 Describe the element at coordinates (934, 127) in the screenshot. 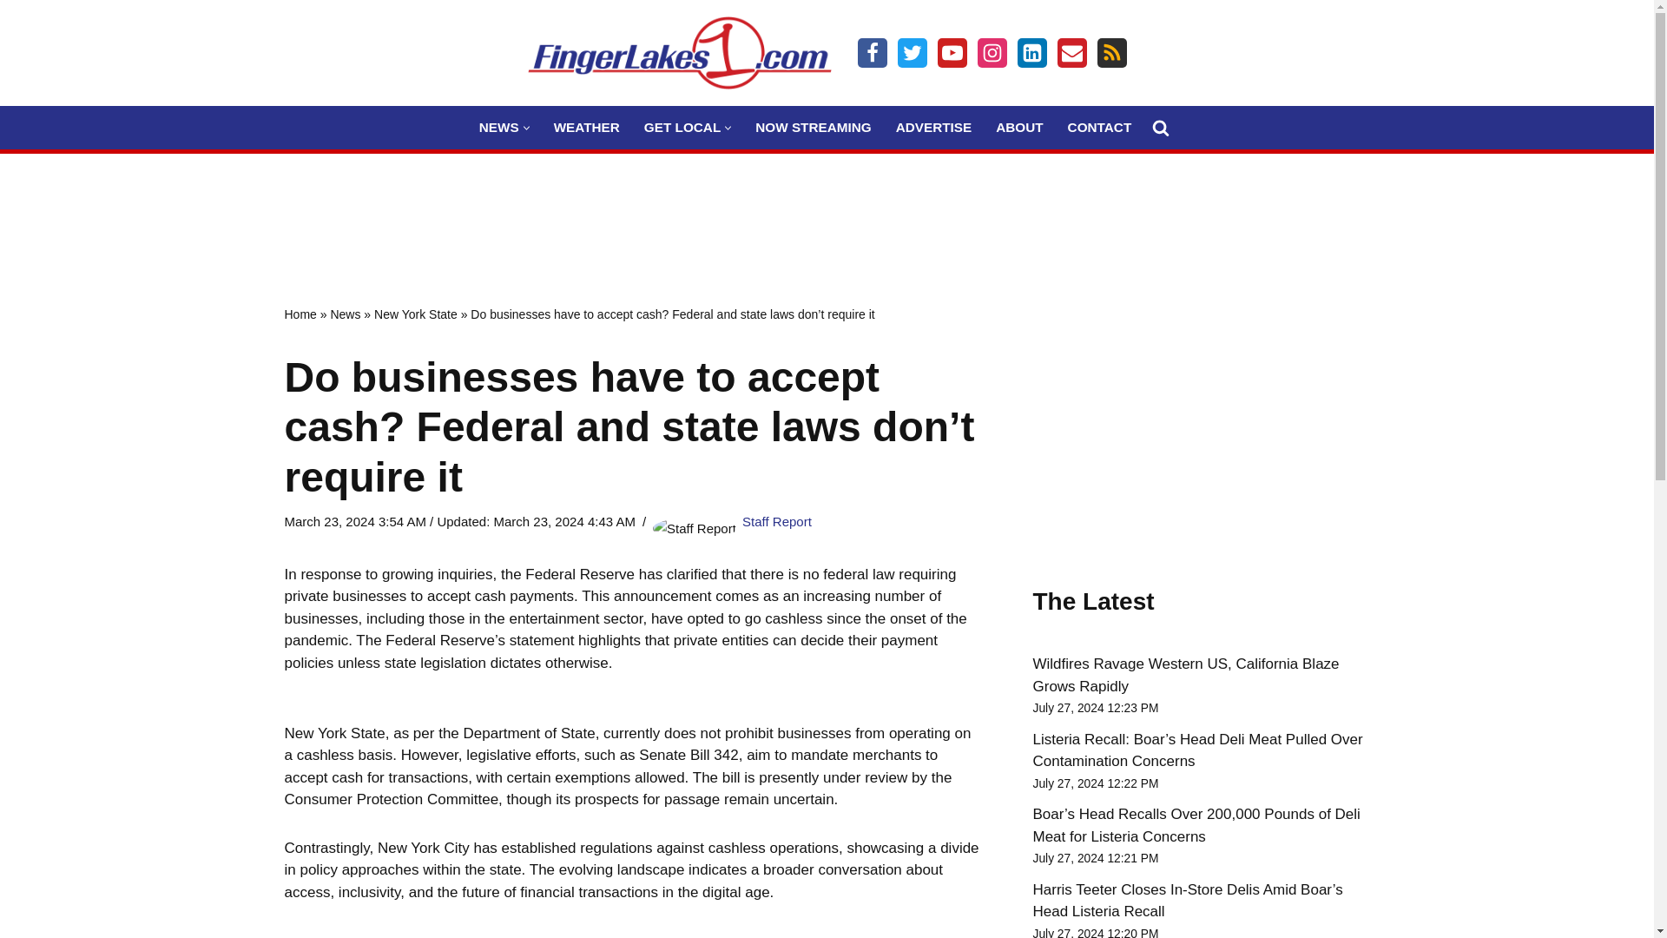

I see `ADVERTISE` at that location.